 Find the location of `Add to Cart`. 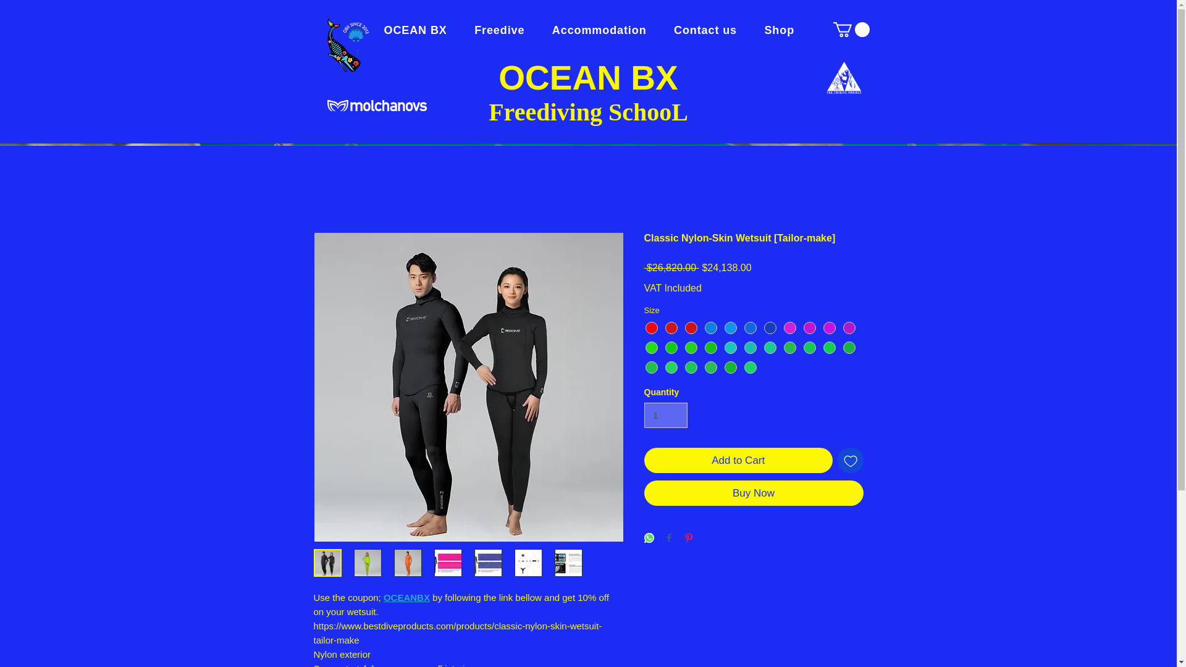

Add to Cart is located at coordinates (738, 460).